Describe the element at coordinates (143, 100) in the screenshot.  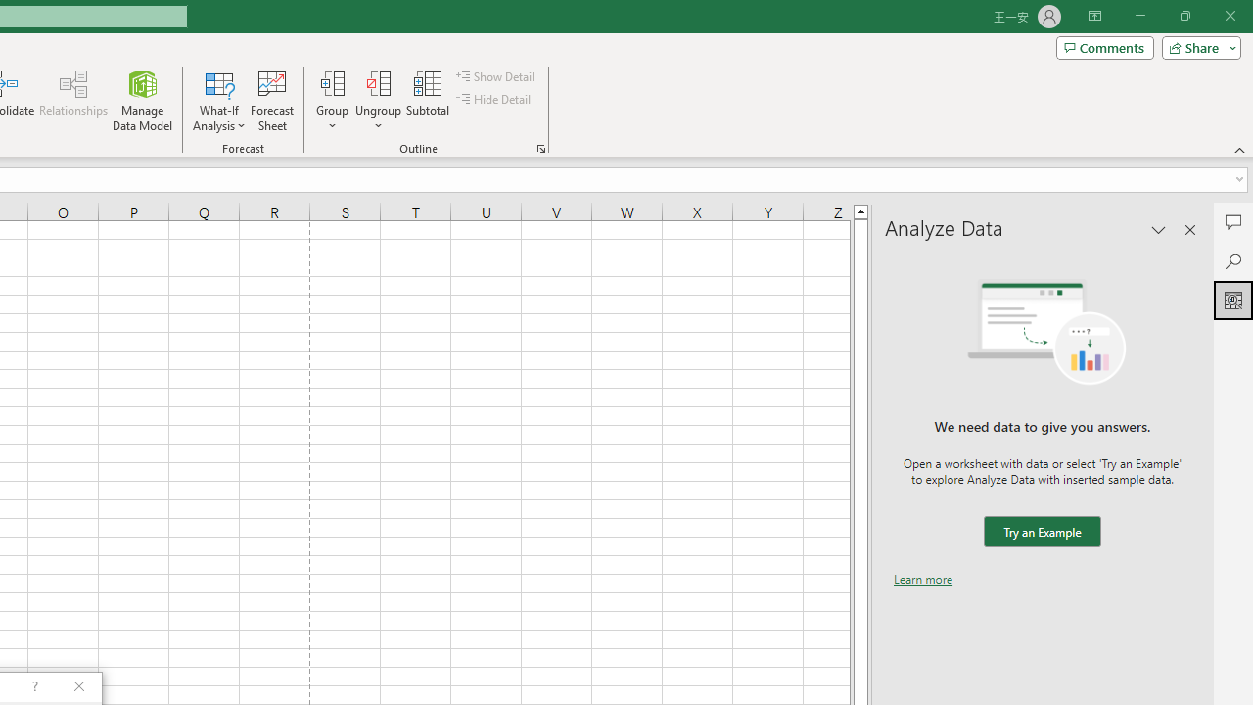
I see `Manage Data Model` at that location.